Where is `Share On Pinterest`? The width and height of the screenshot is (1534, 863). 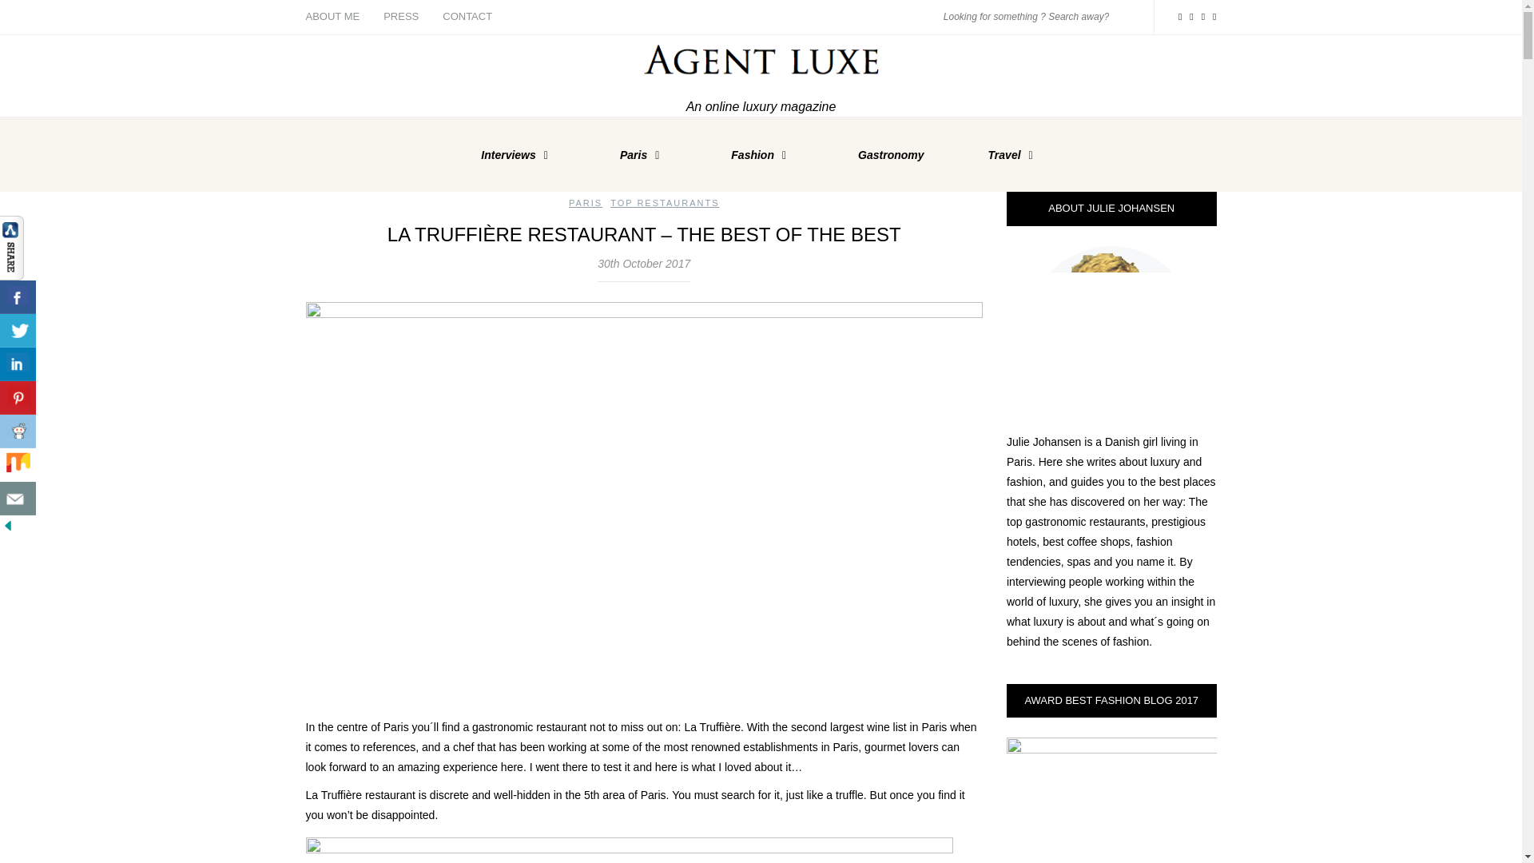
Share On Pinterest is located at coordinates (18, 398).